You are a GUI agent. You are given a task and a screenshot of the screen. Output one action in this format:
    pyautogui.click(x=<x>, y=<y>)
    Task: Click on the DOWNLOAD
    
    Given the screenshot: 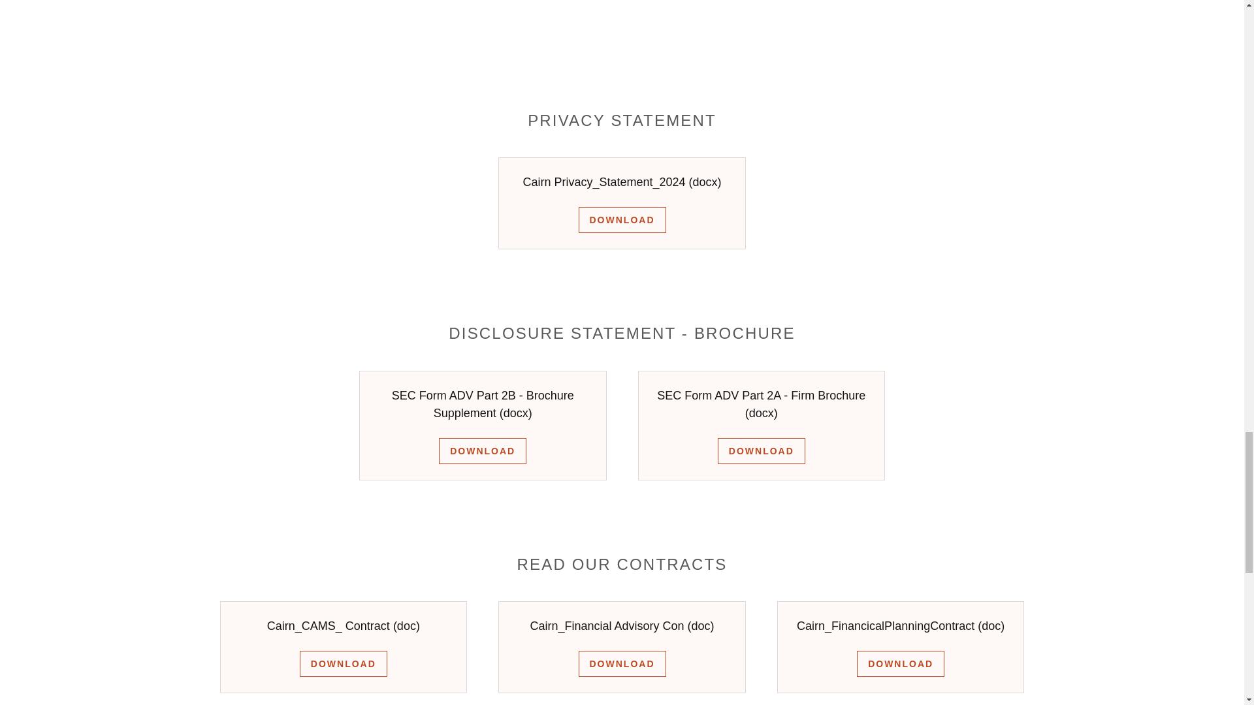 What is the action you would take?
    pyautogui.click(x=483, y=450)
    